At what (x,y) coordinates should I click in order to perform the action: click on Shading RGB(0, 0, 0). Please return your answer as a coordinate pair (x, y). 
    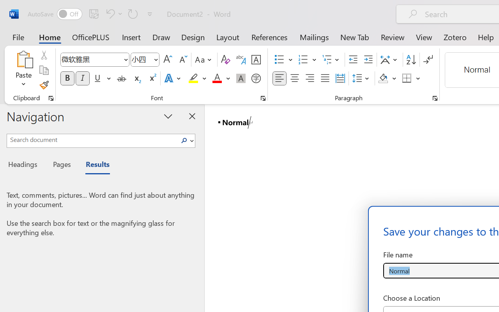
    Looking at the image, I should click on (383, 78).